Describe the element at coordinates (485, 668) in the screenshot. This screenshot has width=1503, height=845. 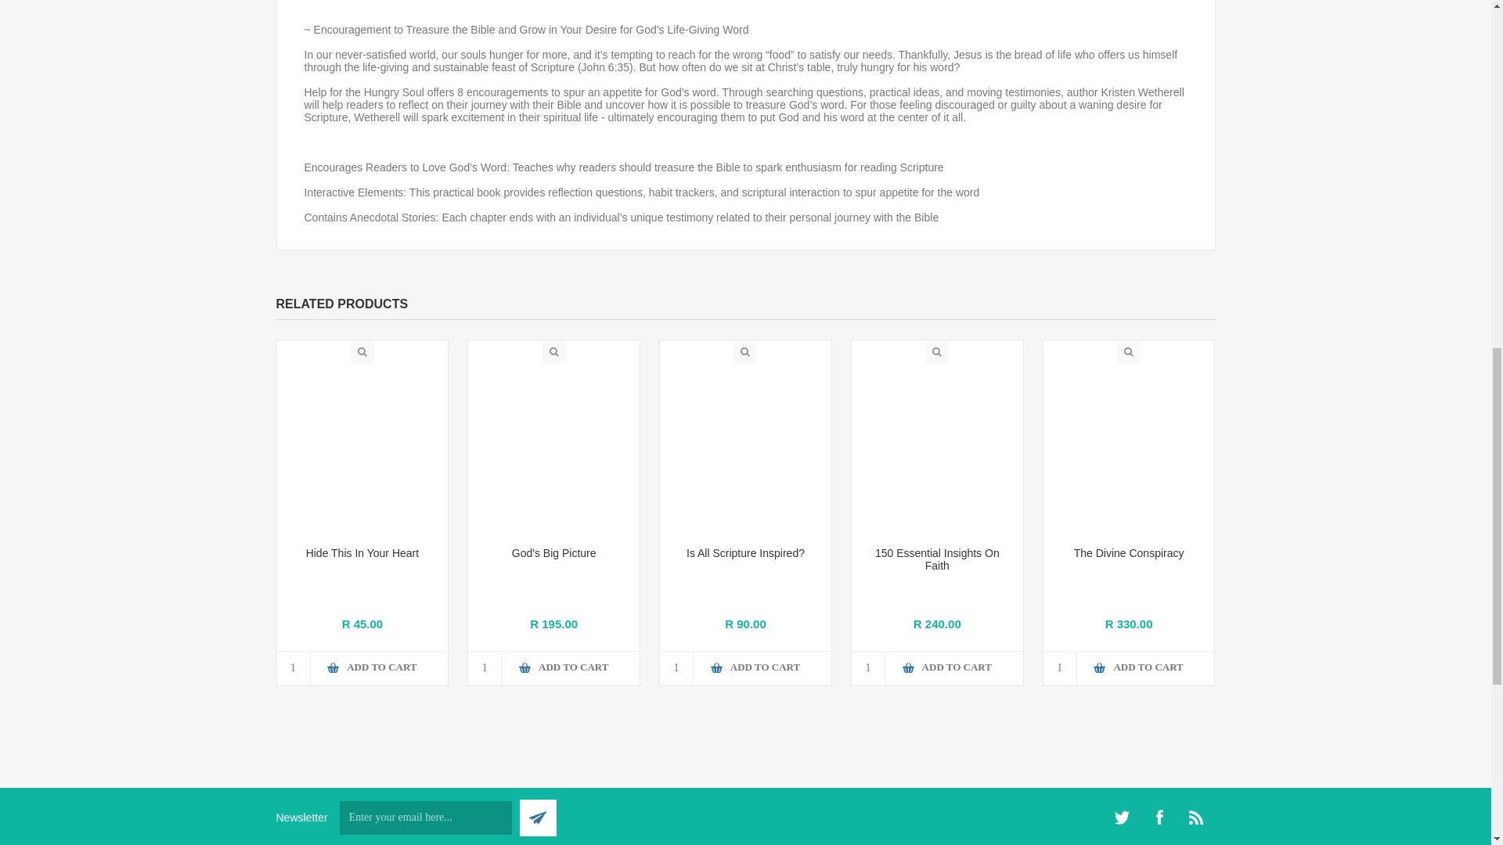
I see `1` at that location.